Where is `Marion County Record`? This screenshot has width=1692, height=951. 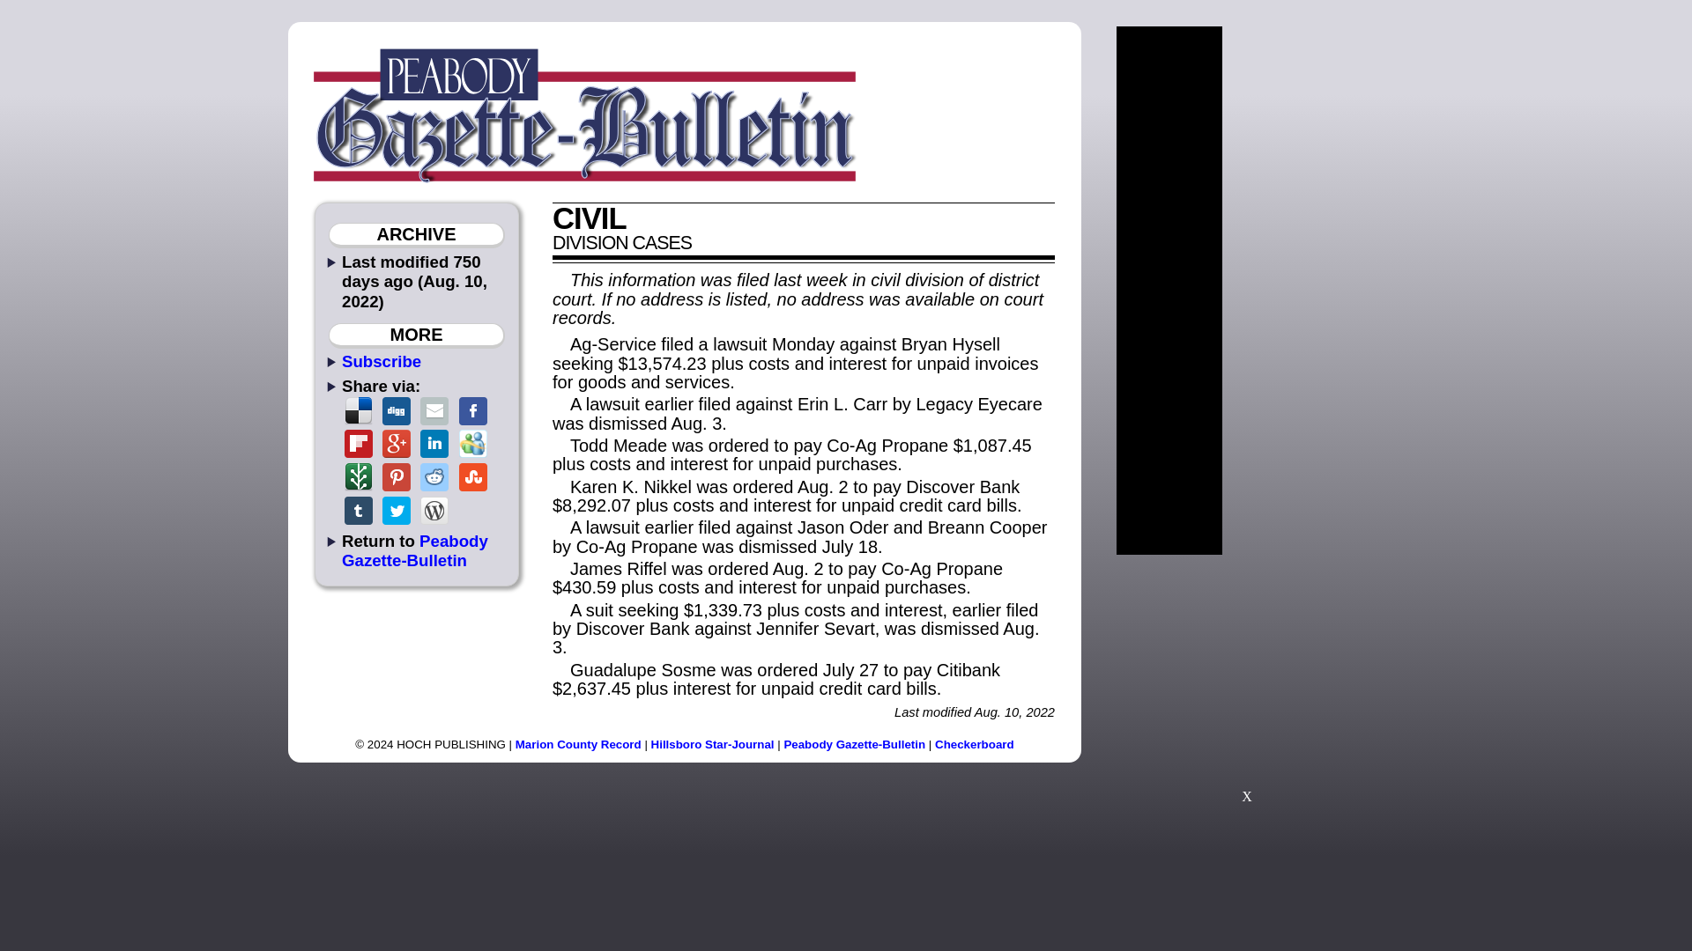 Marion County Record is located at coordinates (578, 745).